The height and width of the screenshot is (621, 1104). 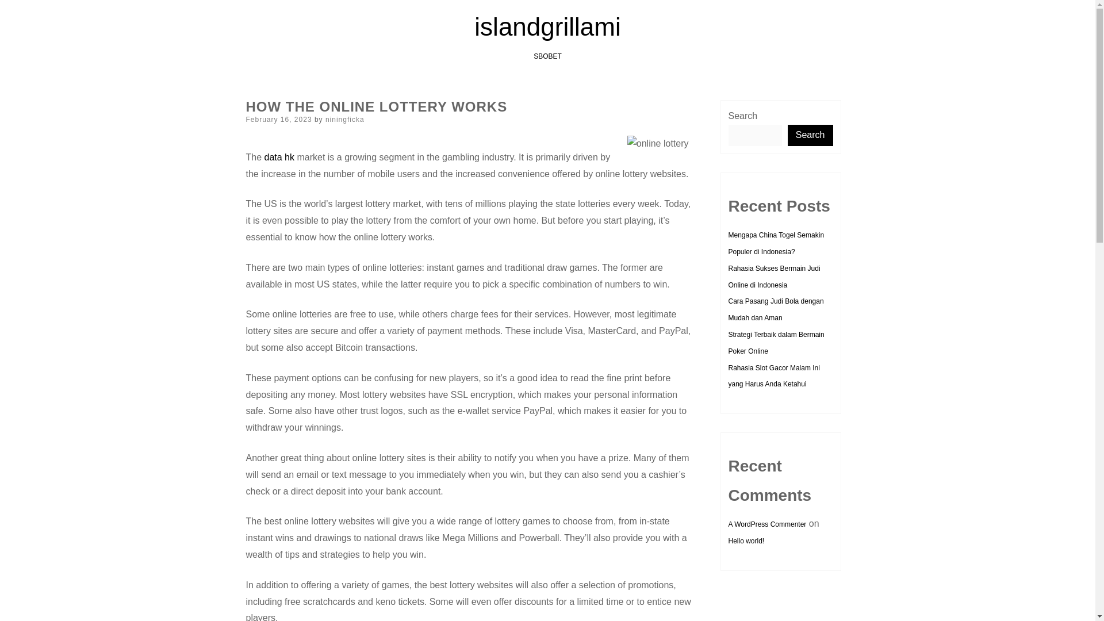 What do you see at coordinates (775, 309) in the screenshot?
I see `Cara Pasang Judi Bola dengan Mudah dan Aman` at bounding box center [775, 309].